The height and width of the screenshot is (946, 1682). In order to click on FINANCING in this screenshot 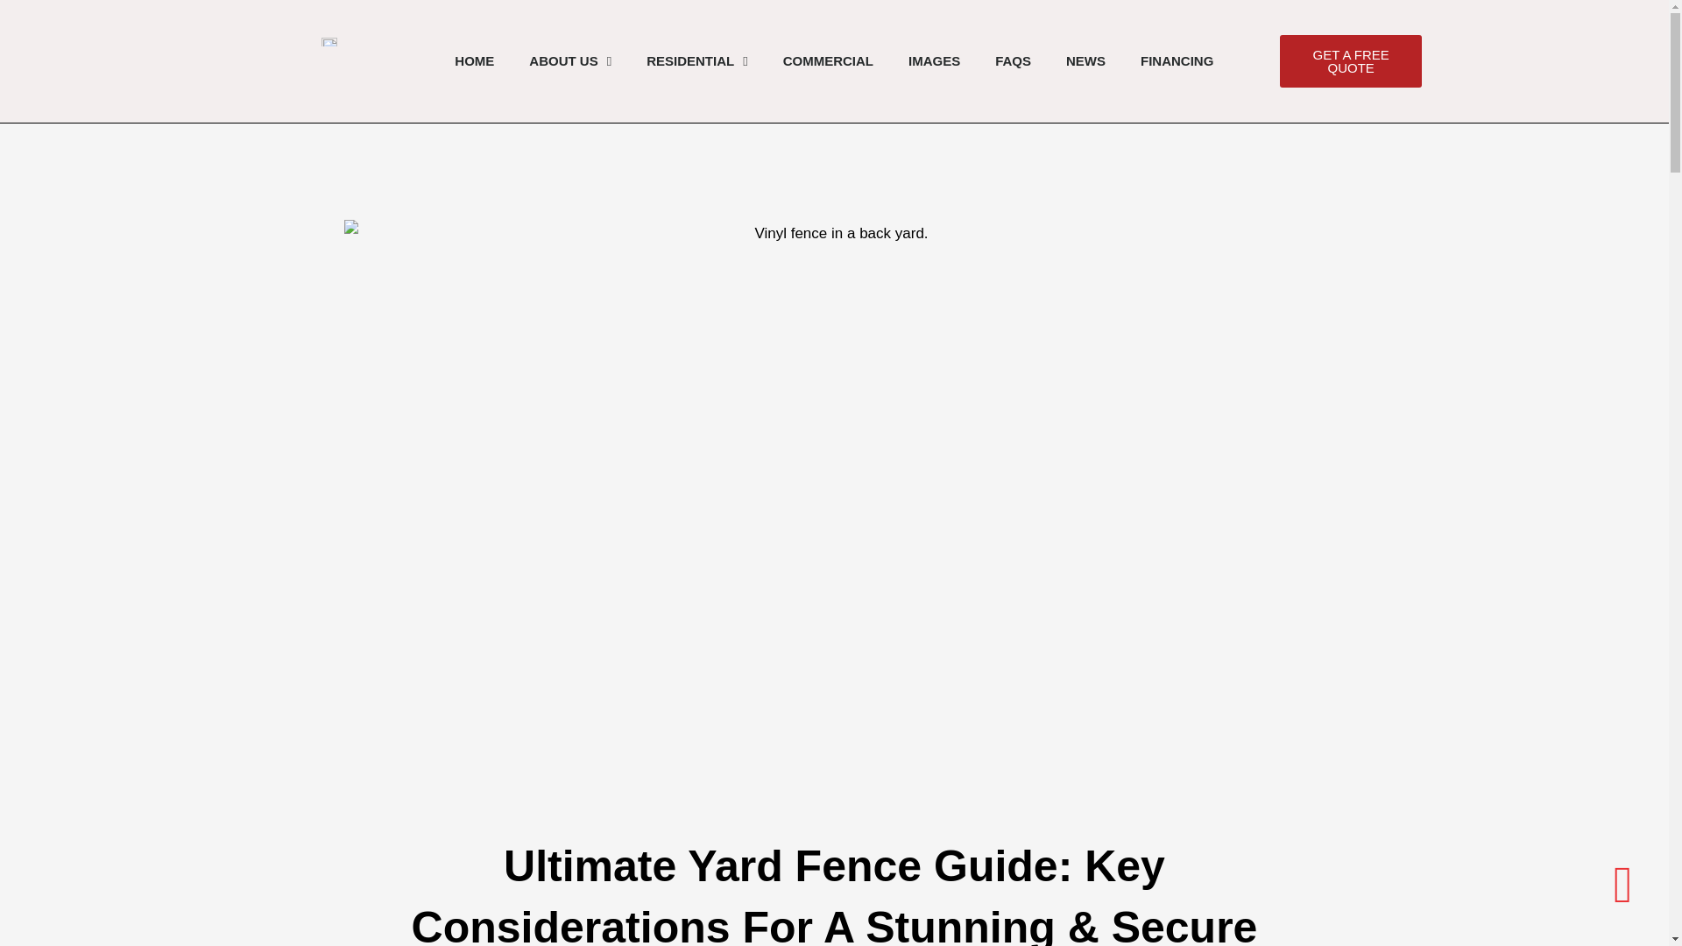, I will do `click(1177, 61)`.